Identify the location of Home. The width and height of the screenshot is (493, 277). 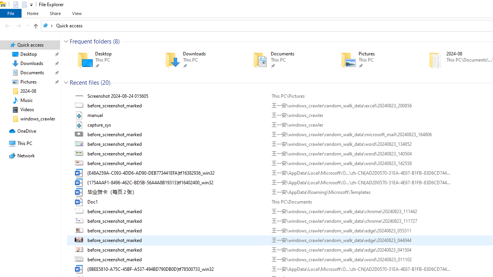
(32, 13).